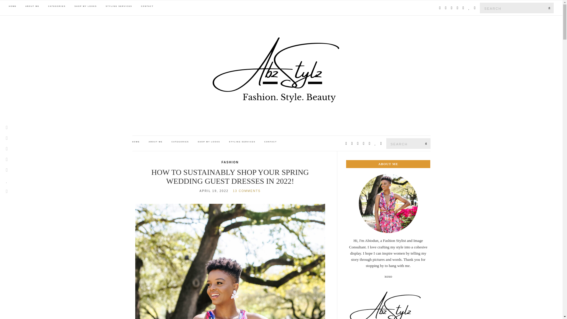 Image resolution: width=567 pixels, height=319 pixels. Describe the element at coordinates (180, 142) in the screenshot. I see `CATEGORIES` at that location.